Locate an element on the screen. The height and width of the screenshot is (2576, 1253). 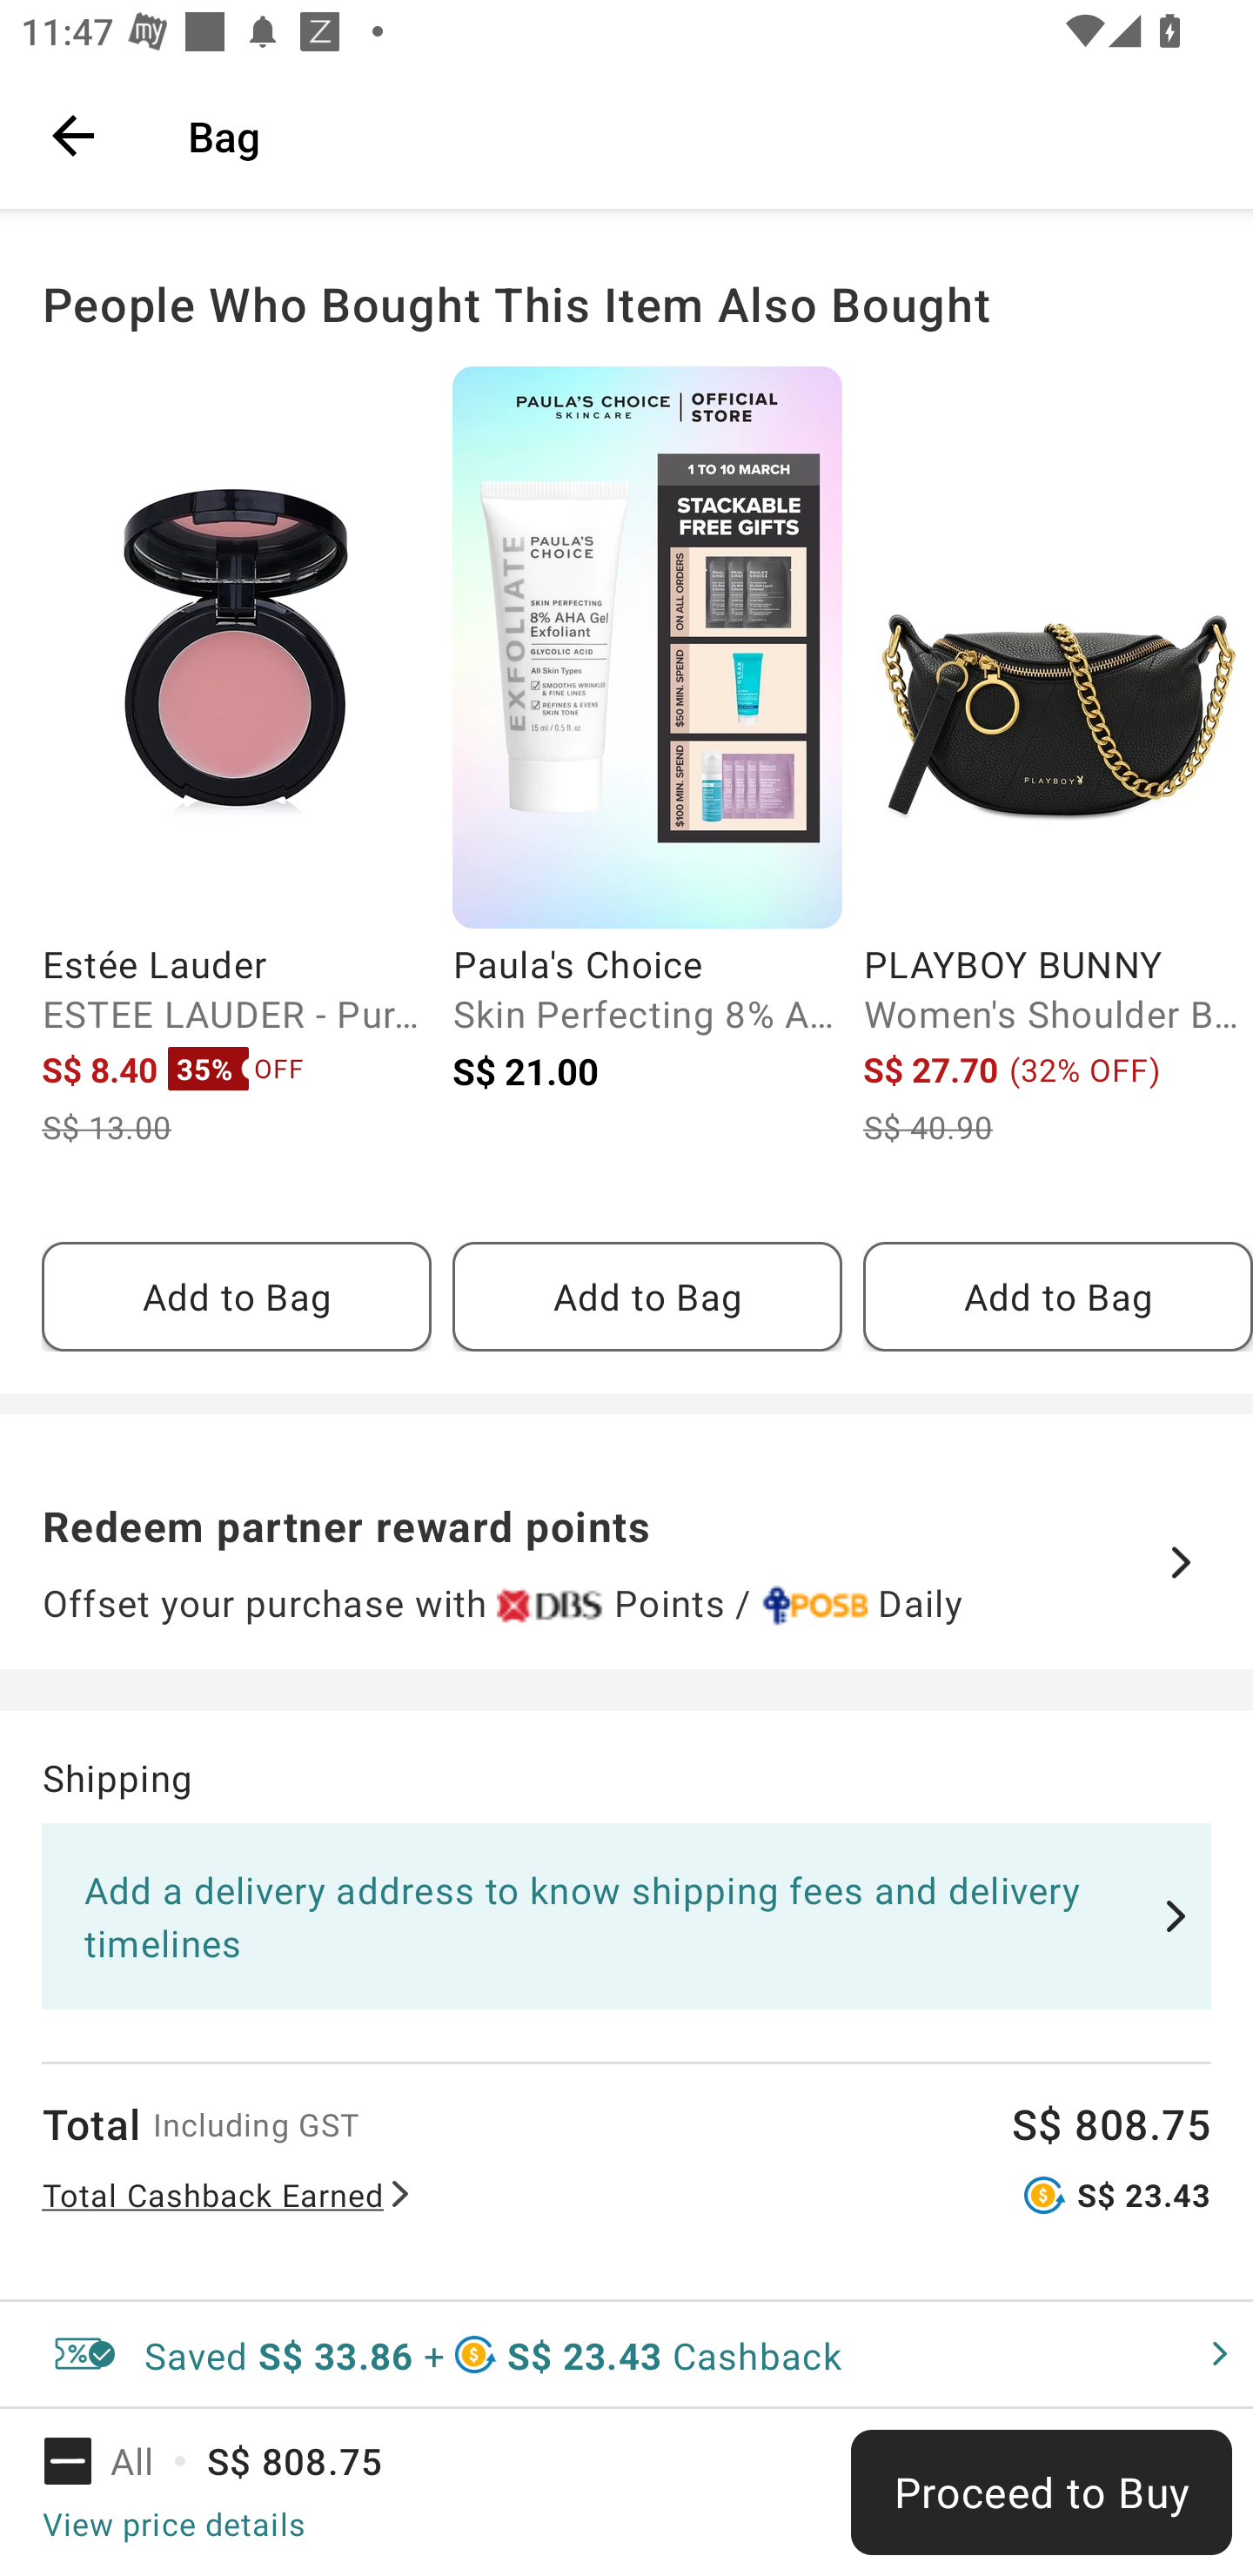
Saved S$ 33.86 +   S$ 23.43 Cashback is located at coordinates (626, 2354).